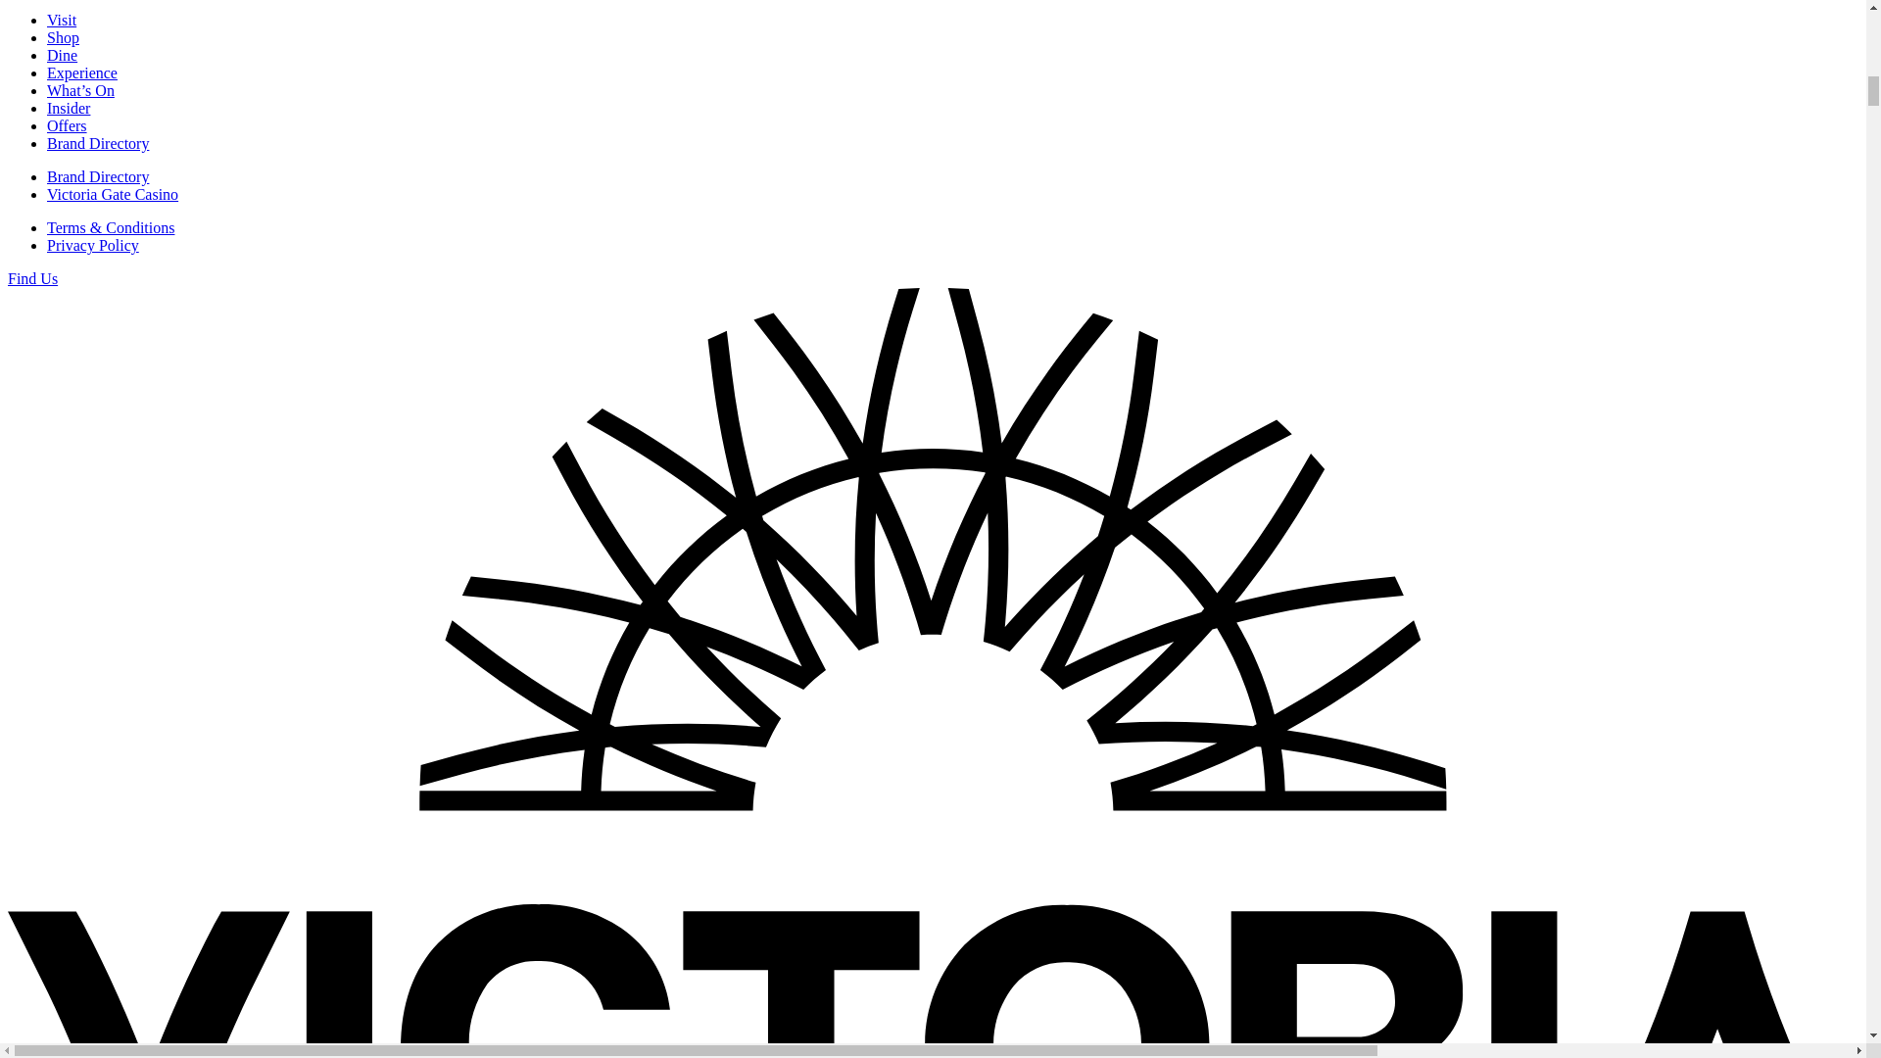  I want to click on Visit, so click(62, 20).